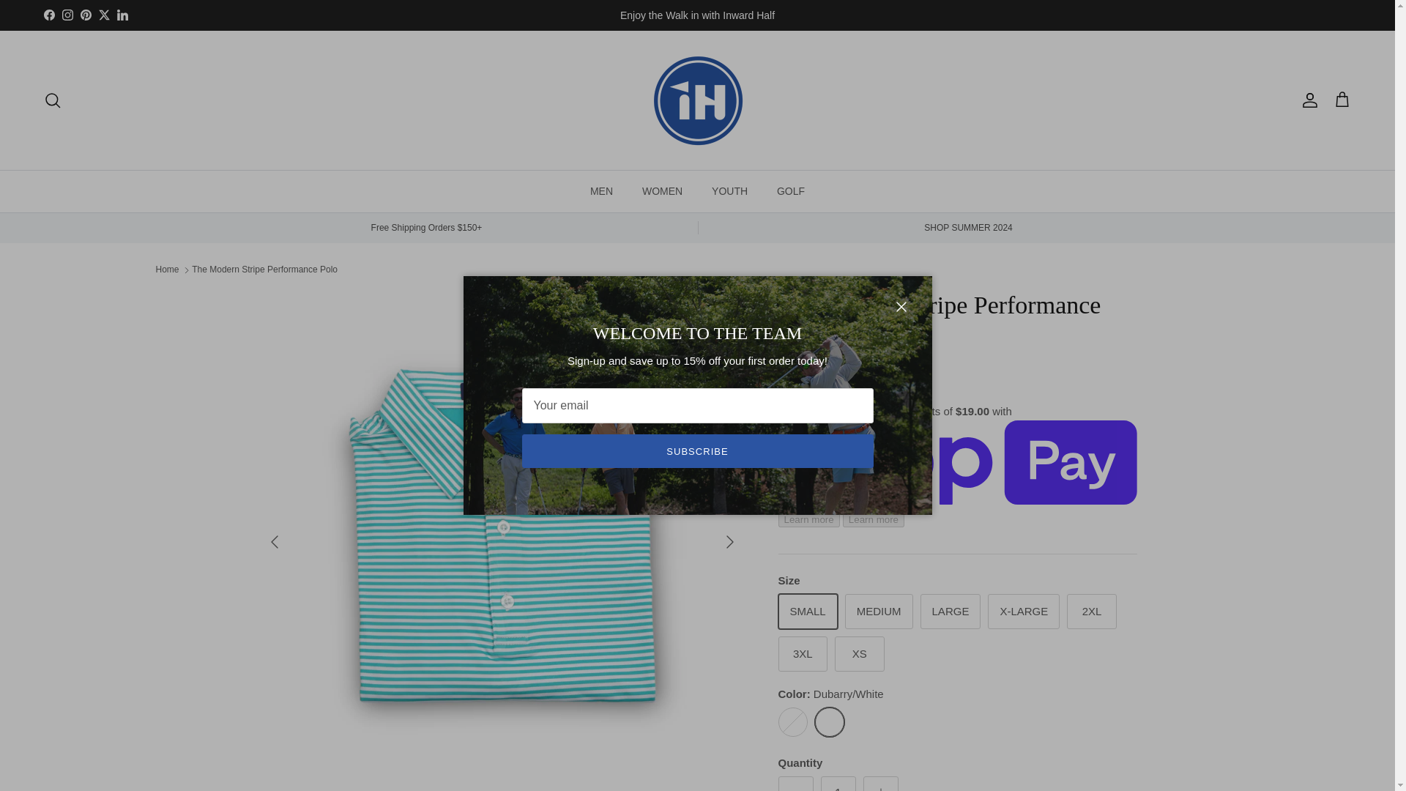 Image resolution: width=1406 pixels, height=791 pixels. I want to click on WOMEN, so click(662, 192).